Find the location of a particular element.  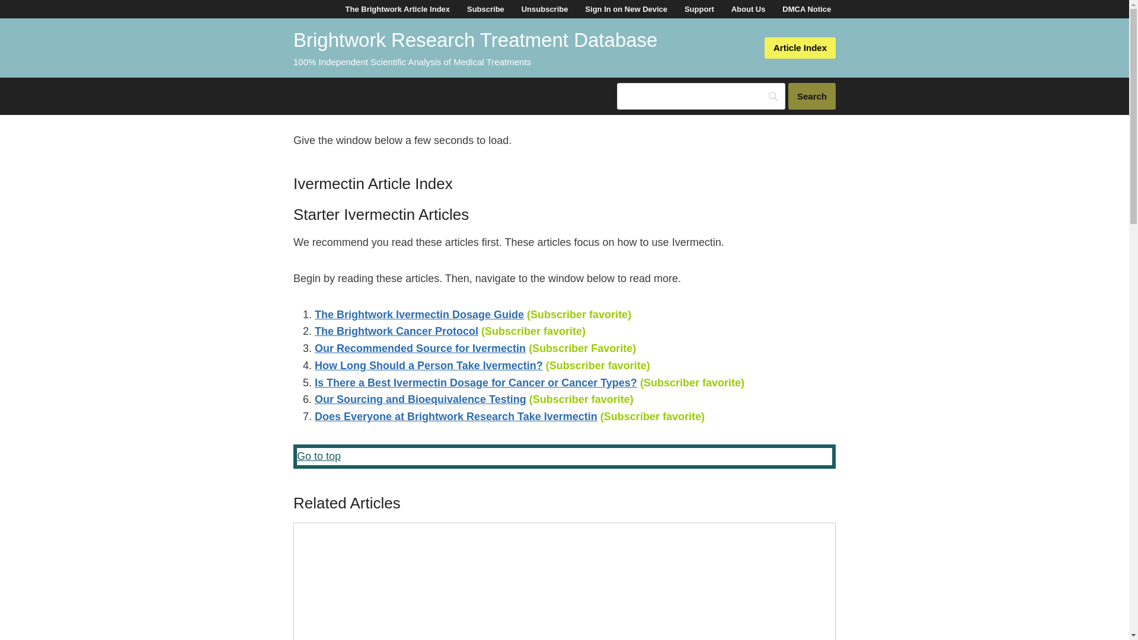

About Us is located at coordinates (748, 9).